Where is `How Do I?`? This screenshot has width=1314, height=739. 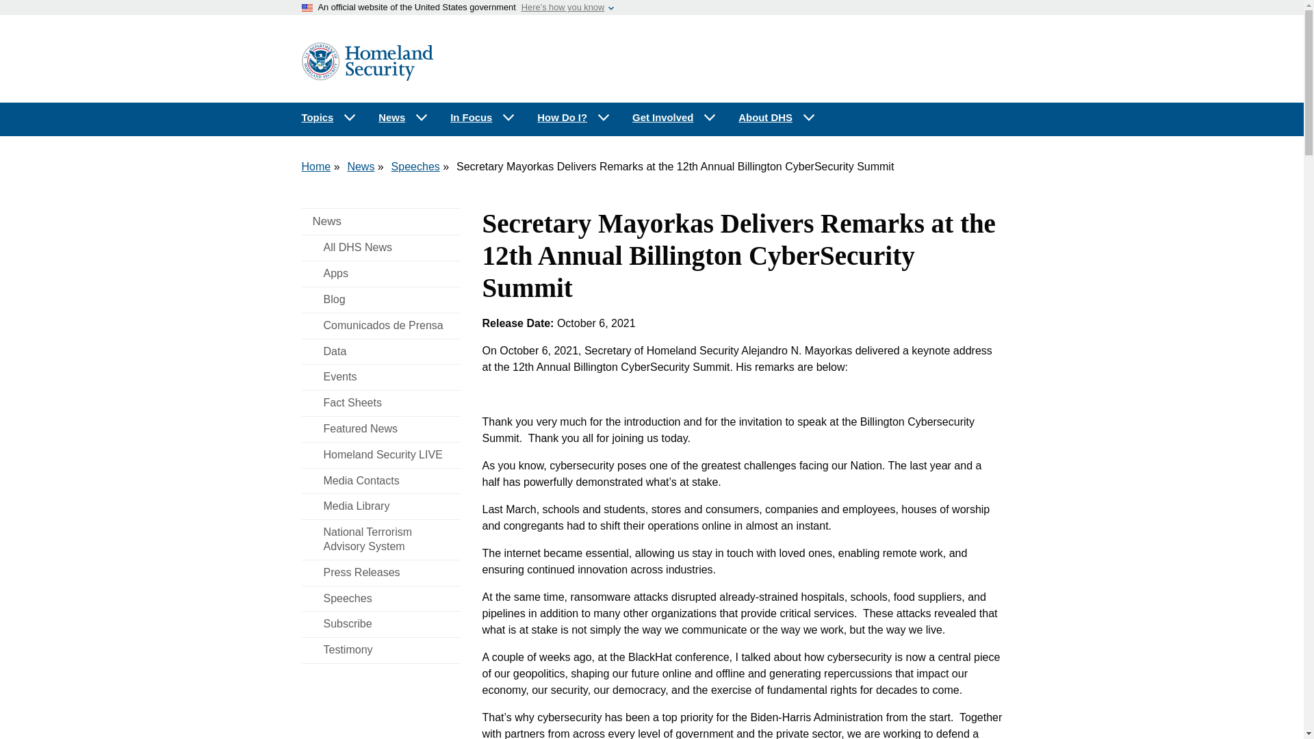
How Do I? is located at coordinates (574, 118).